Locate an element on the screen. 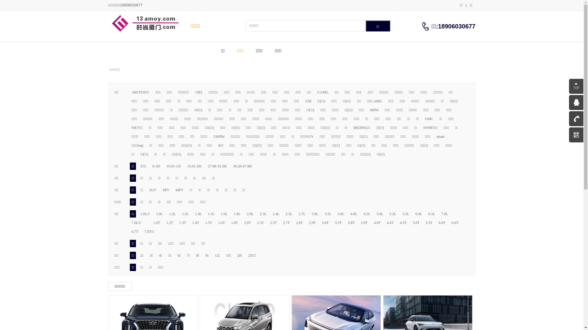  5.5L is located at coordinates (406, 214).